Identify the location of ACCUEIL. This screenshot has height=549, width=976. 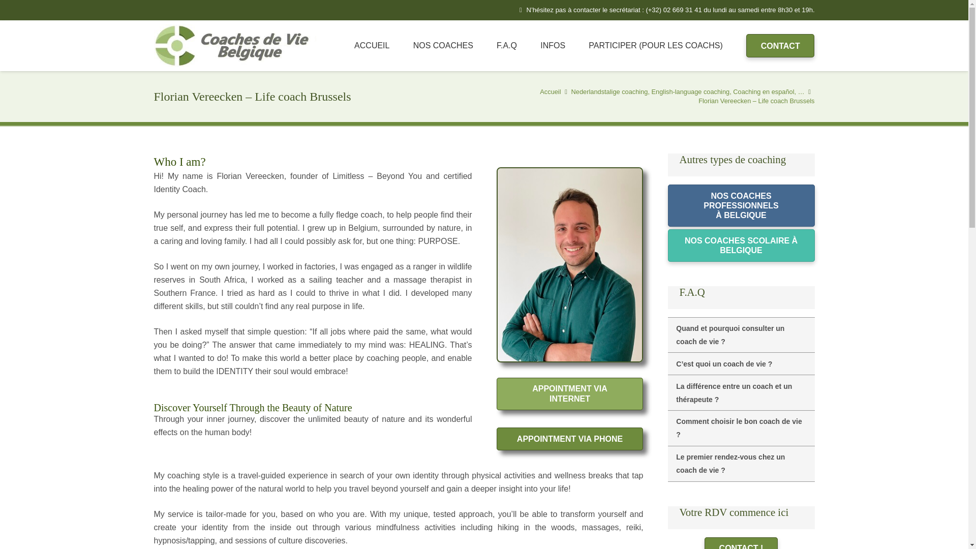
(372, 46).